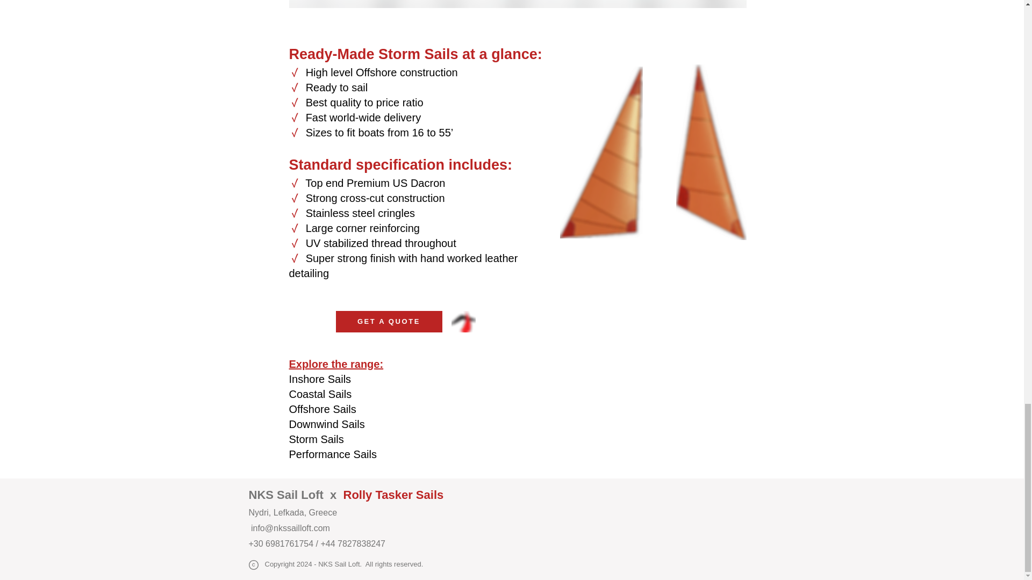 This screenshot has height=580, width=1032. I want to click on Coastal Sails , so click(321, 394).